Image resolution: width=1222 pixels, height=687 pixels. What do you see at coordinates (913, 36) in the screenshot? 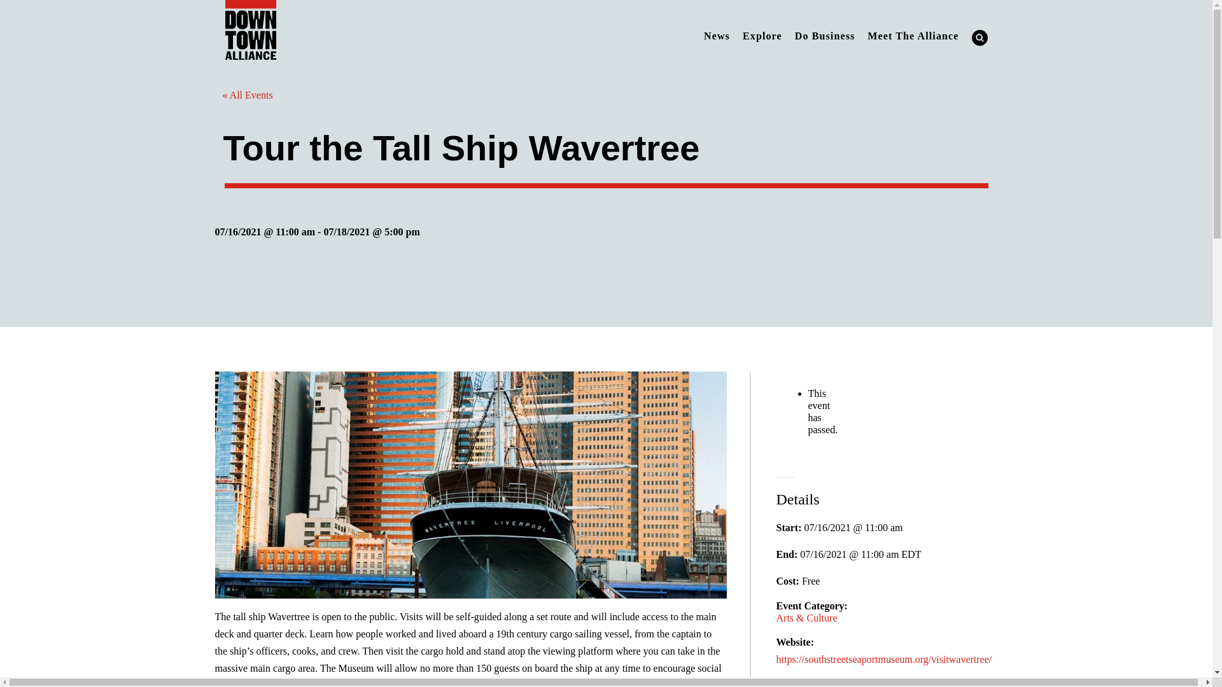
I see `Meet The Alliance` at bounding box center [913, 36].